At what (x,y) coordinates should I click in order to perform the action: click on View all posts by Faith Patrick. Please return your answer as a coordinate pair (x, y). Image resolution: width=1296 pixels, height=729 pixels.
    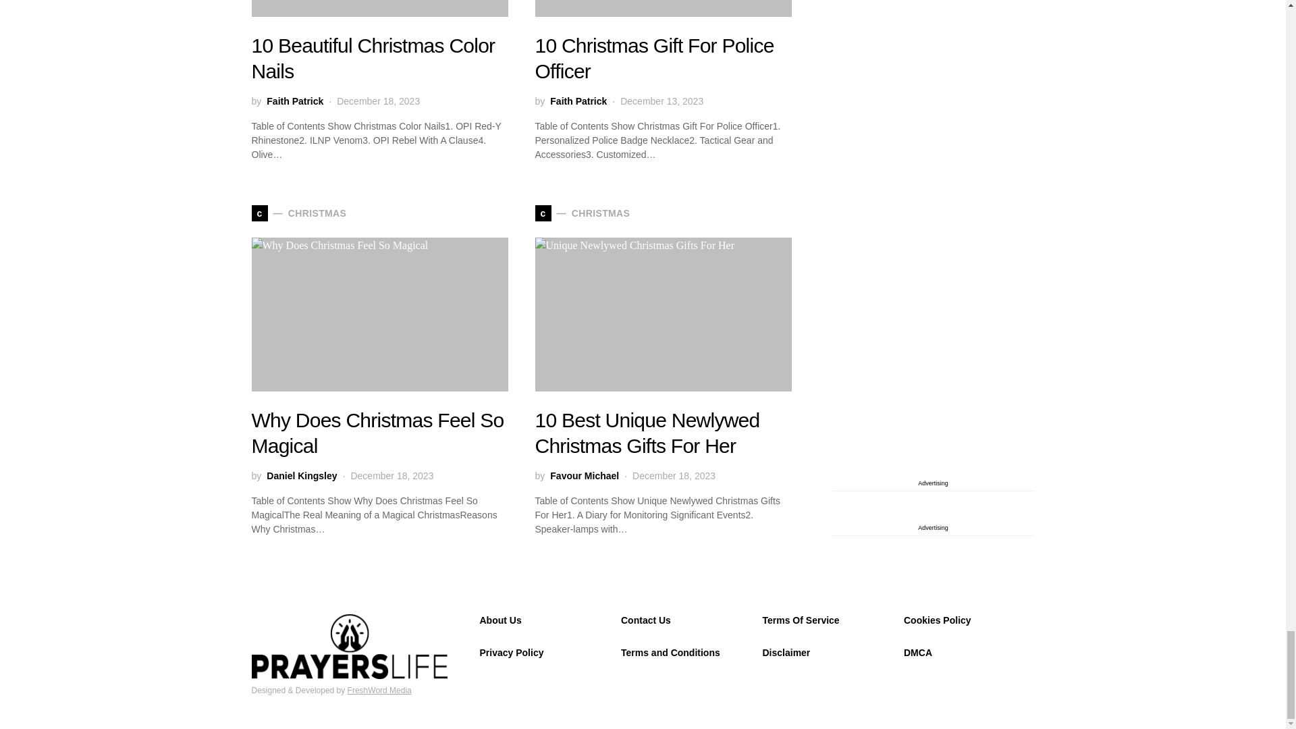
    Looking at the image, I should click on (294, 101).